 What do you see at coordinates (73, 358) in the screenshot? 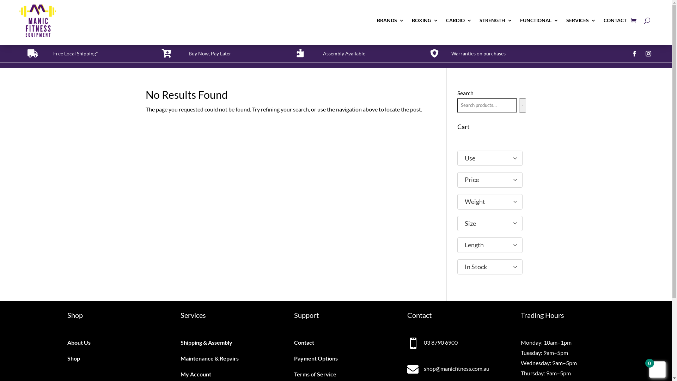
I see `Shop` at bounding box center [73, 358].